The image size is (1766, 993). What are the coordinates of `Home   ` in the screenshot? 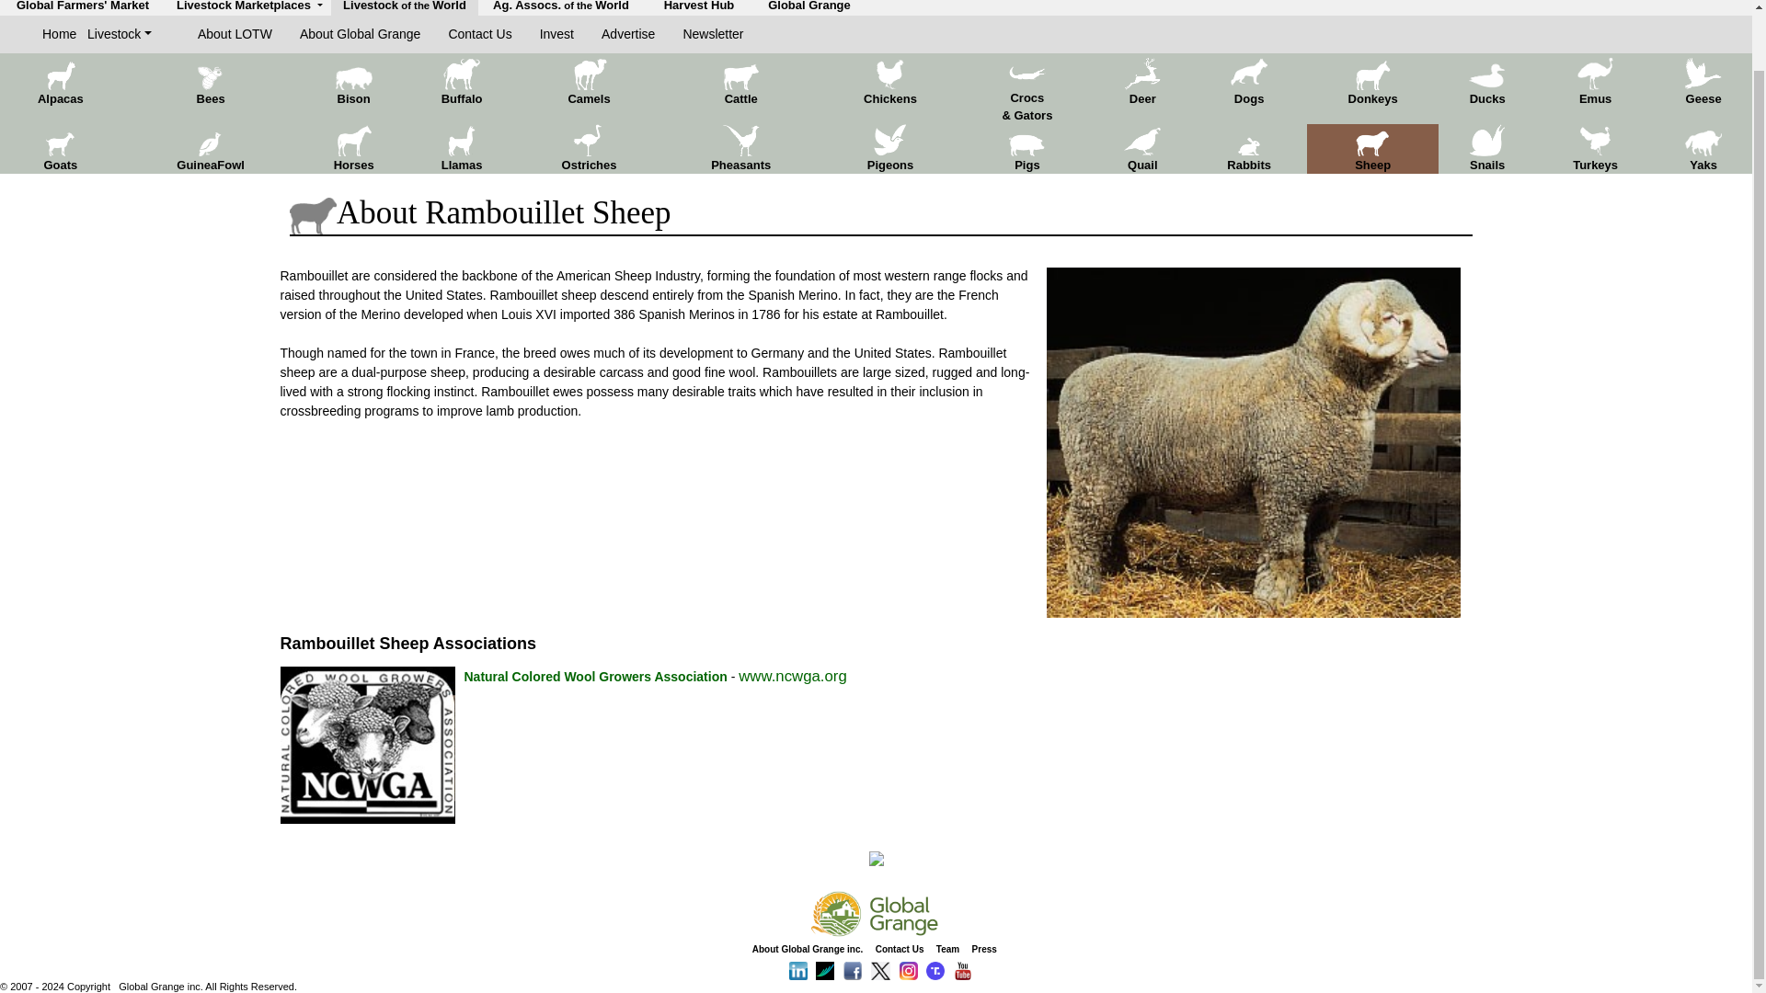 It's located at (64, 34).